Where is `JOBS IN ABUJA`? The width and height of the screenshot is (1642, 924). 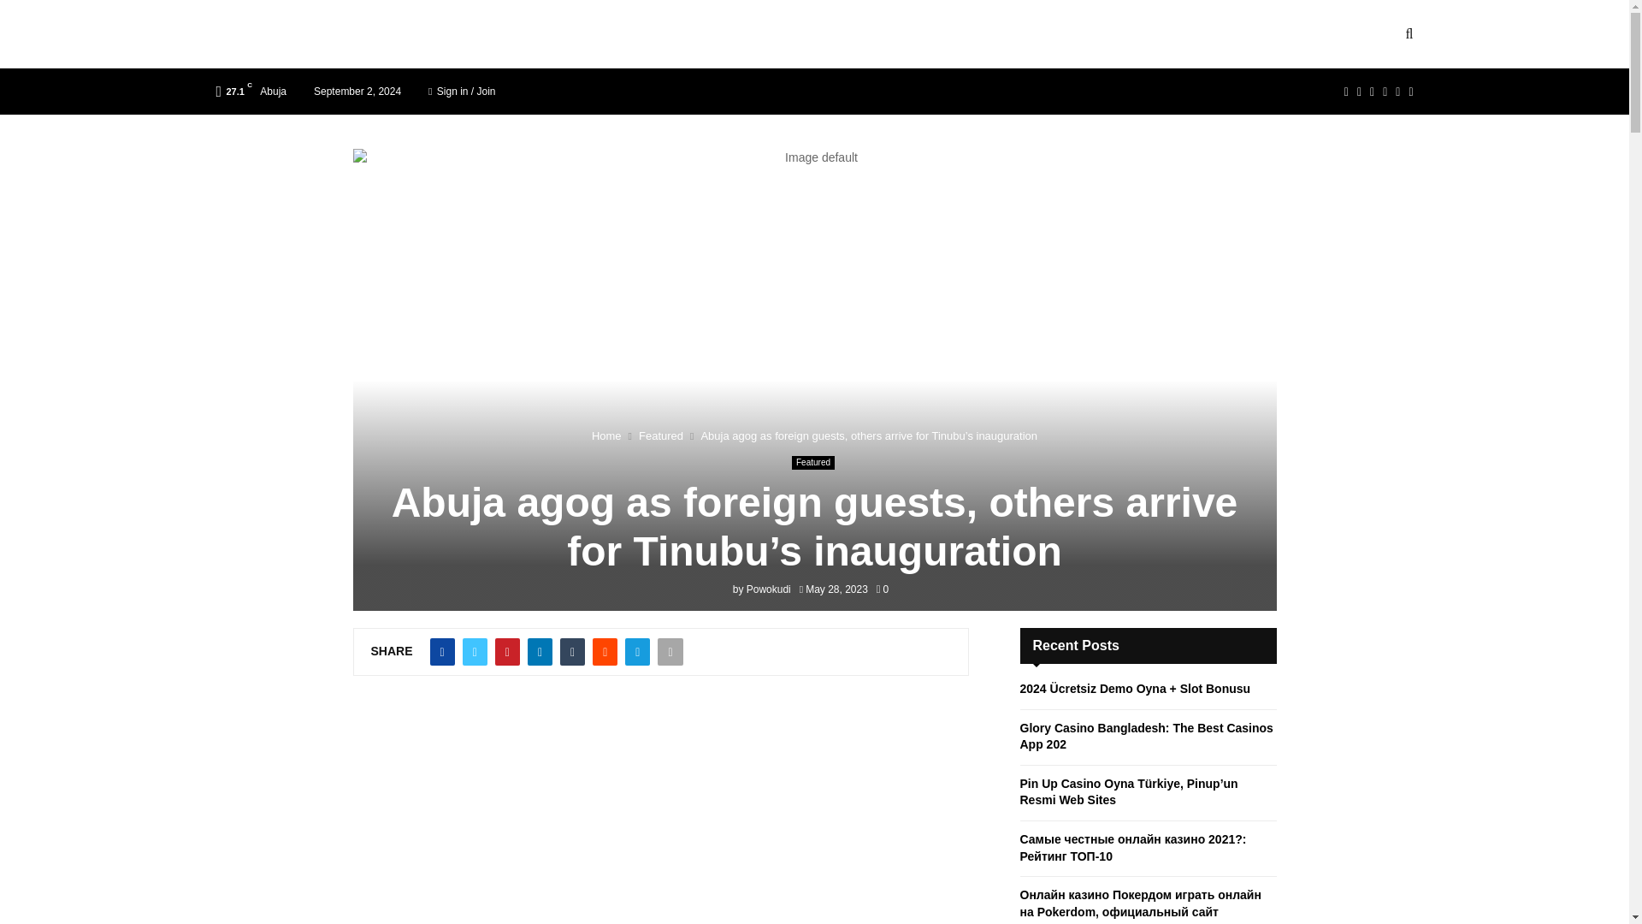 JOBS IN ABUJA is located at coordinates (689, 34).